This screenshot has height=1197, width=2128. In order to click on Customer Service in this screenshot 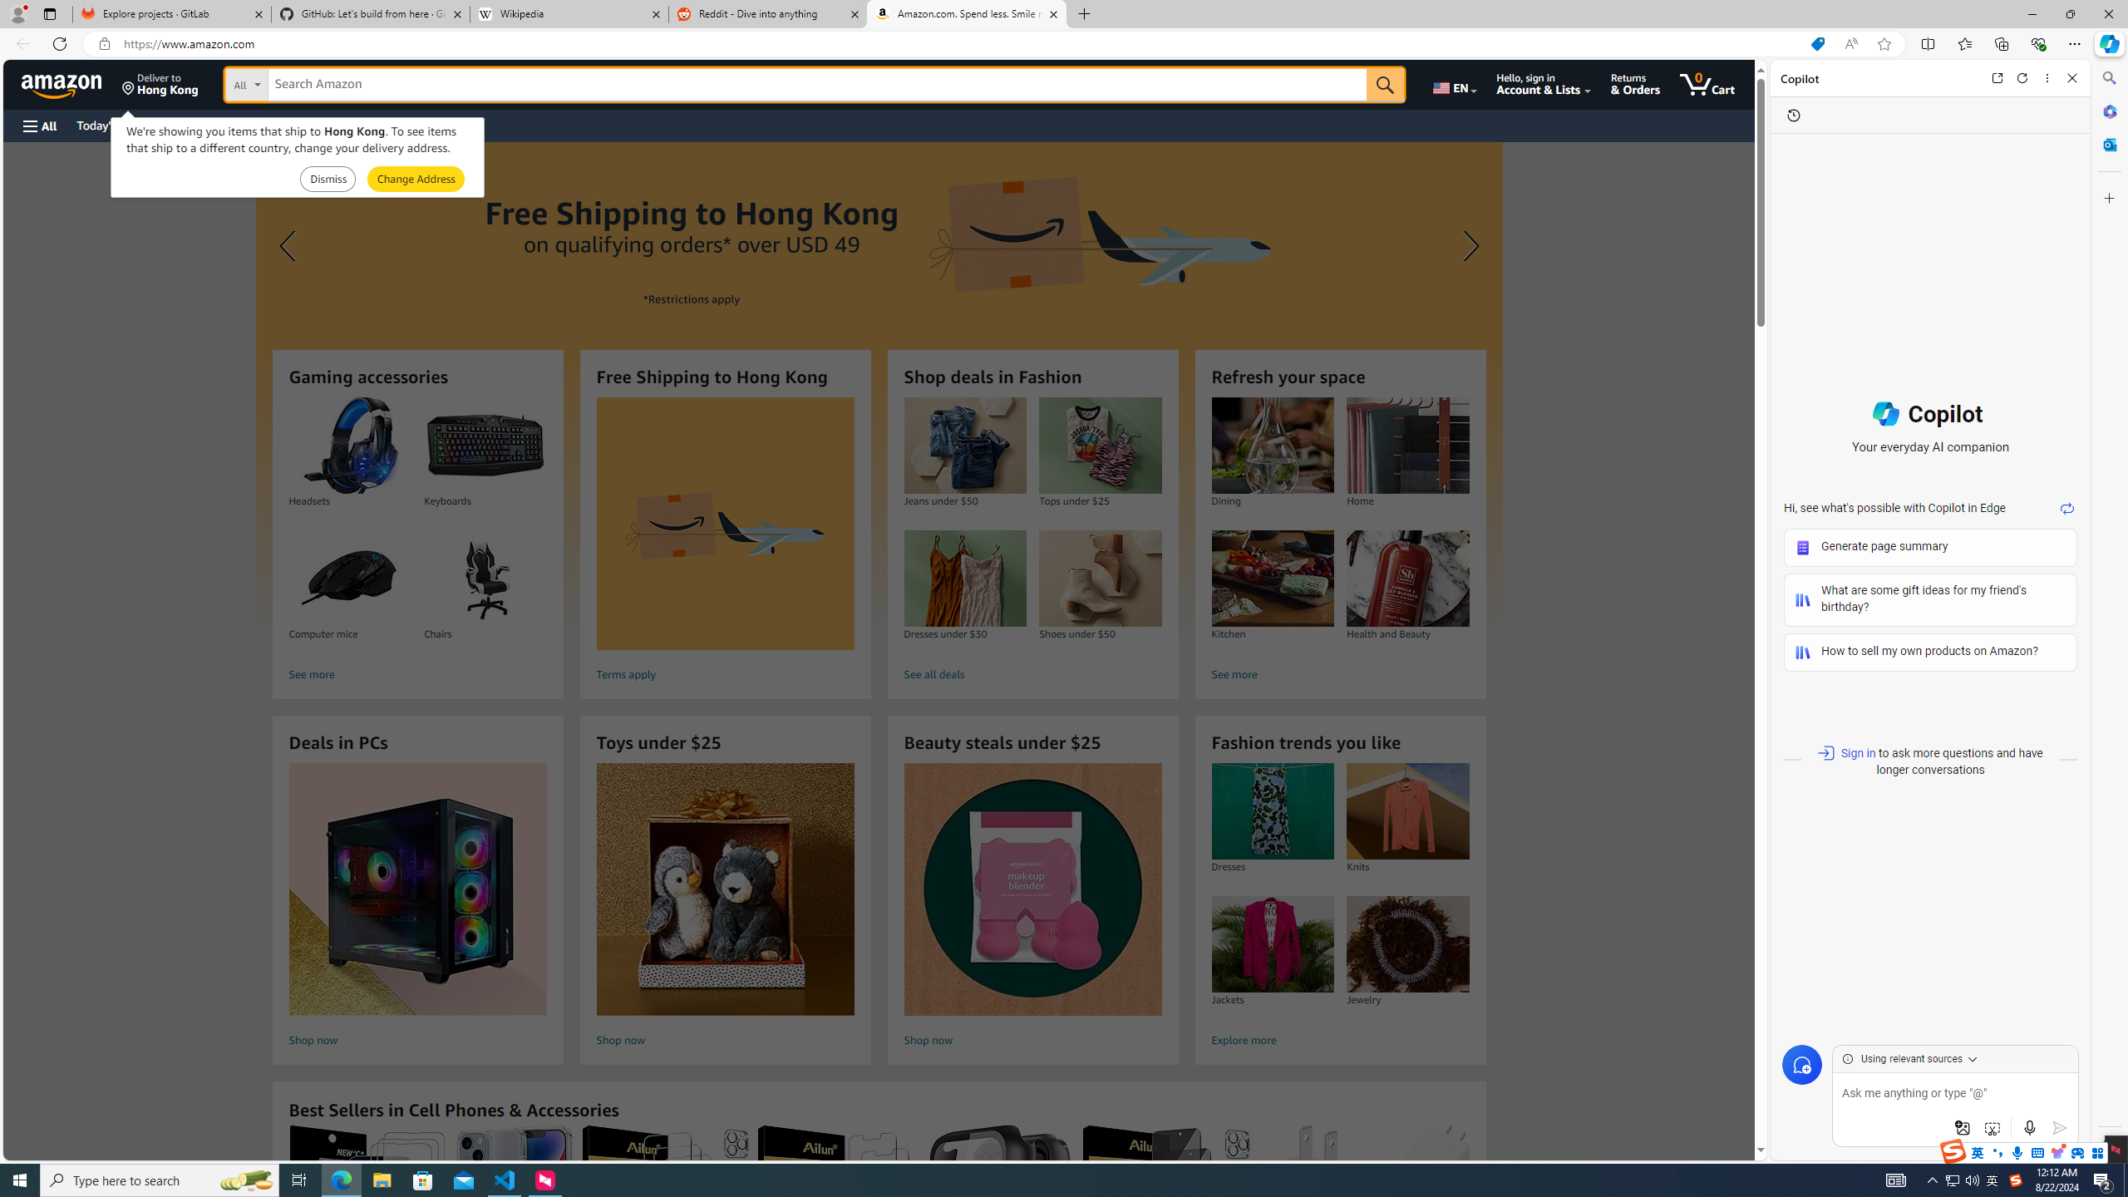, I will do `click(214, 125)`.